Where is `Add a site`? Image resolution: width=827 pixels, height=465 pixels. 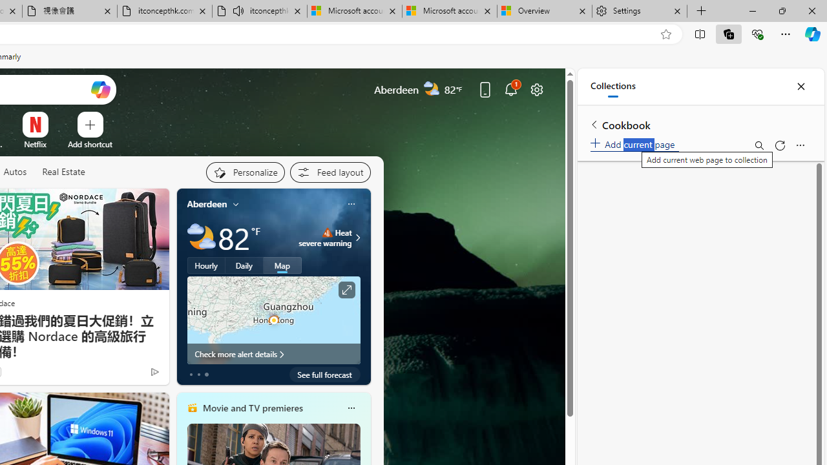
Add a site is located at coordinates (90, 144).